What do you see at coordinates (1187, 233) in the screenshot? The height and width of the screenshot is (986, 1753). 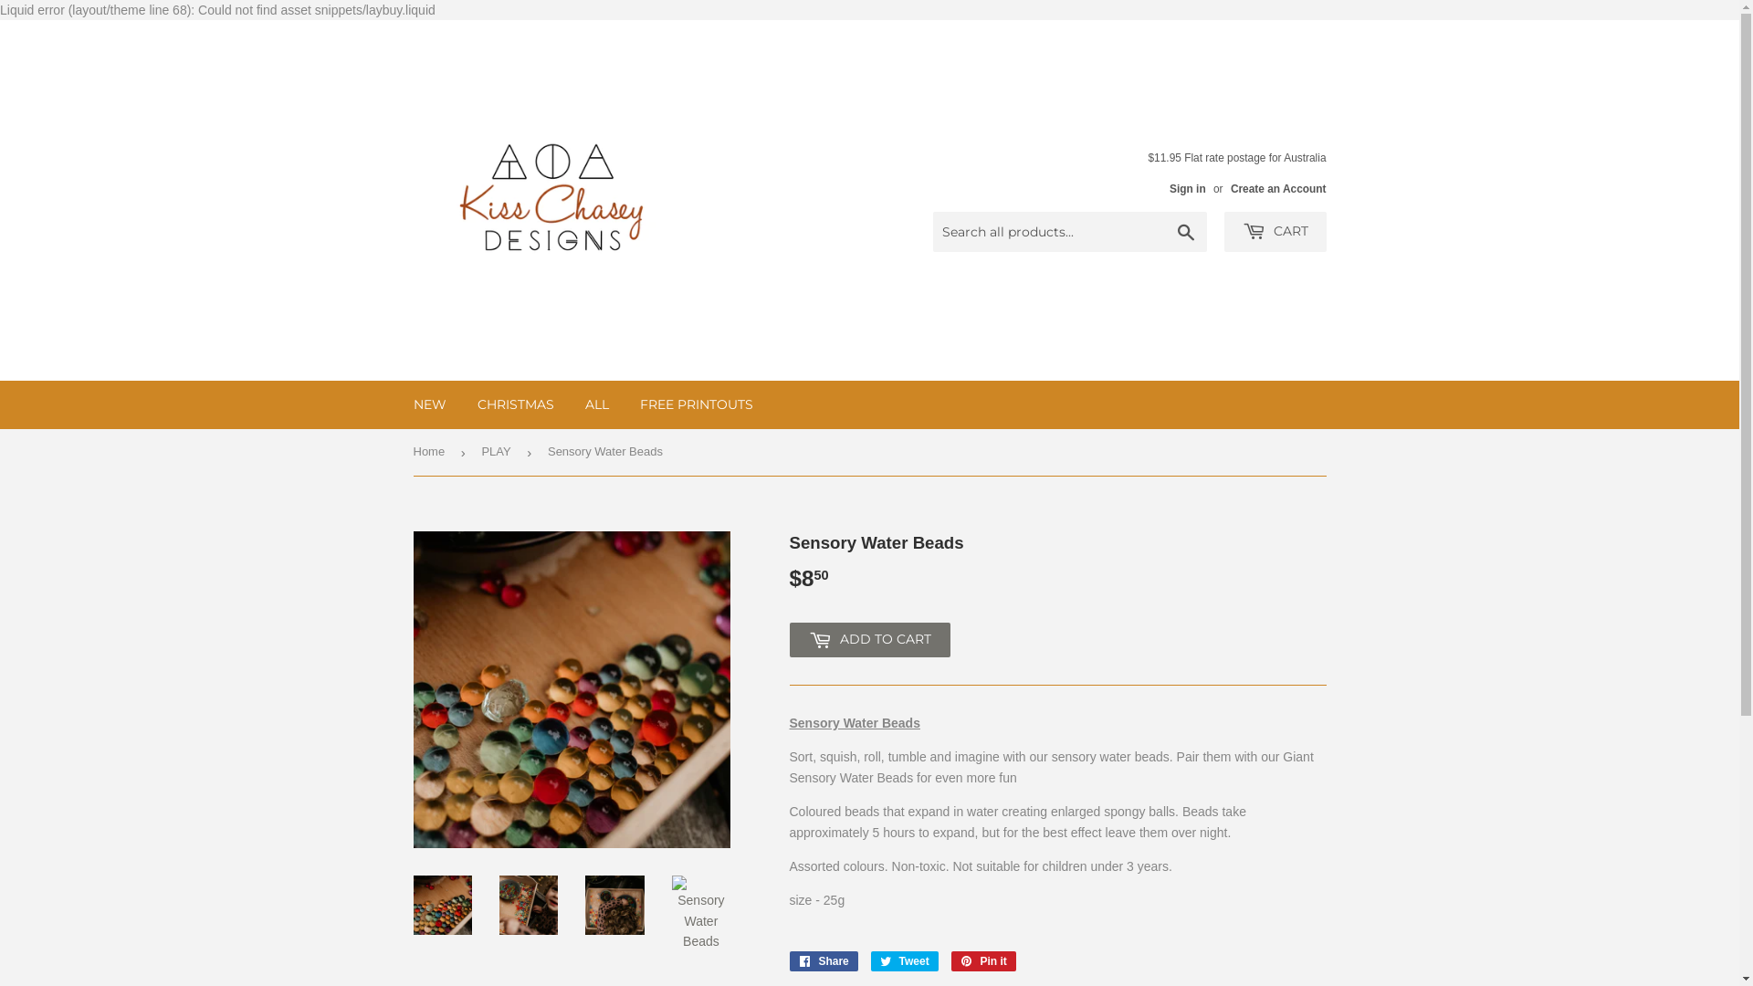 I see `Search` at bounding box center [1187, 233].